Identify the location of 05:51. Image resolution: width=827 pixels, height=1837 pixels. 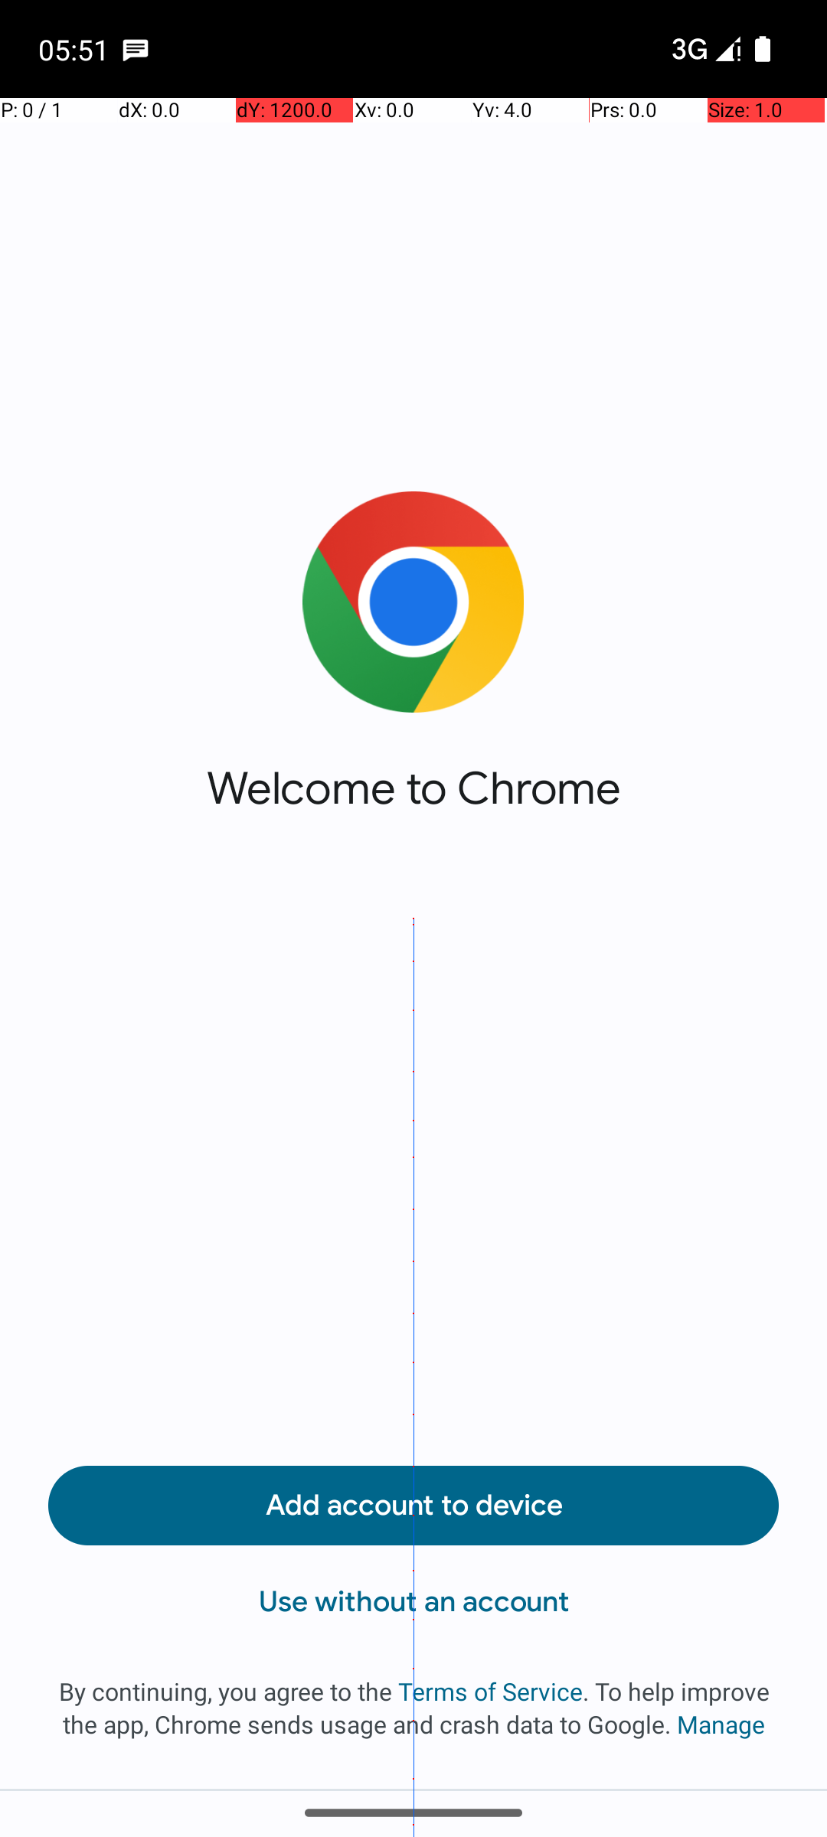
(76, 49).